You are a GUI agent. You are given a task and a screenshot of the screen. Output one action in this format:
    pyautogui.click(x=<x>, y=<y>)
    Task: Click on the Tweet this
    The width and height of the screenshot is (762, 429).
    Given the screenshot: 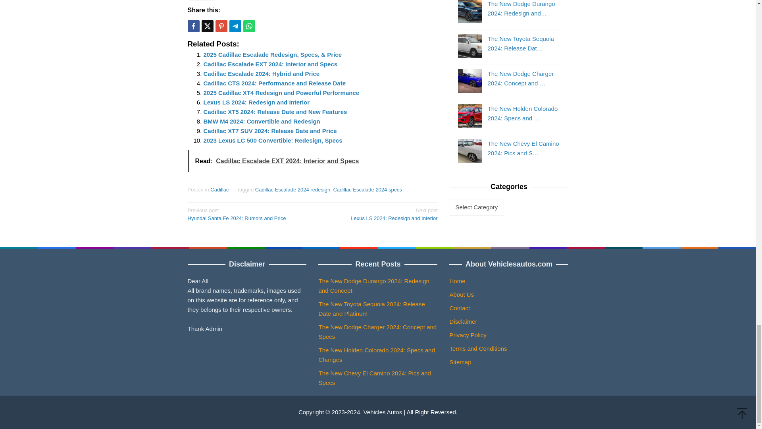 What is the action you would take?
    pyautogui.click(x=207, y=26)
    